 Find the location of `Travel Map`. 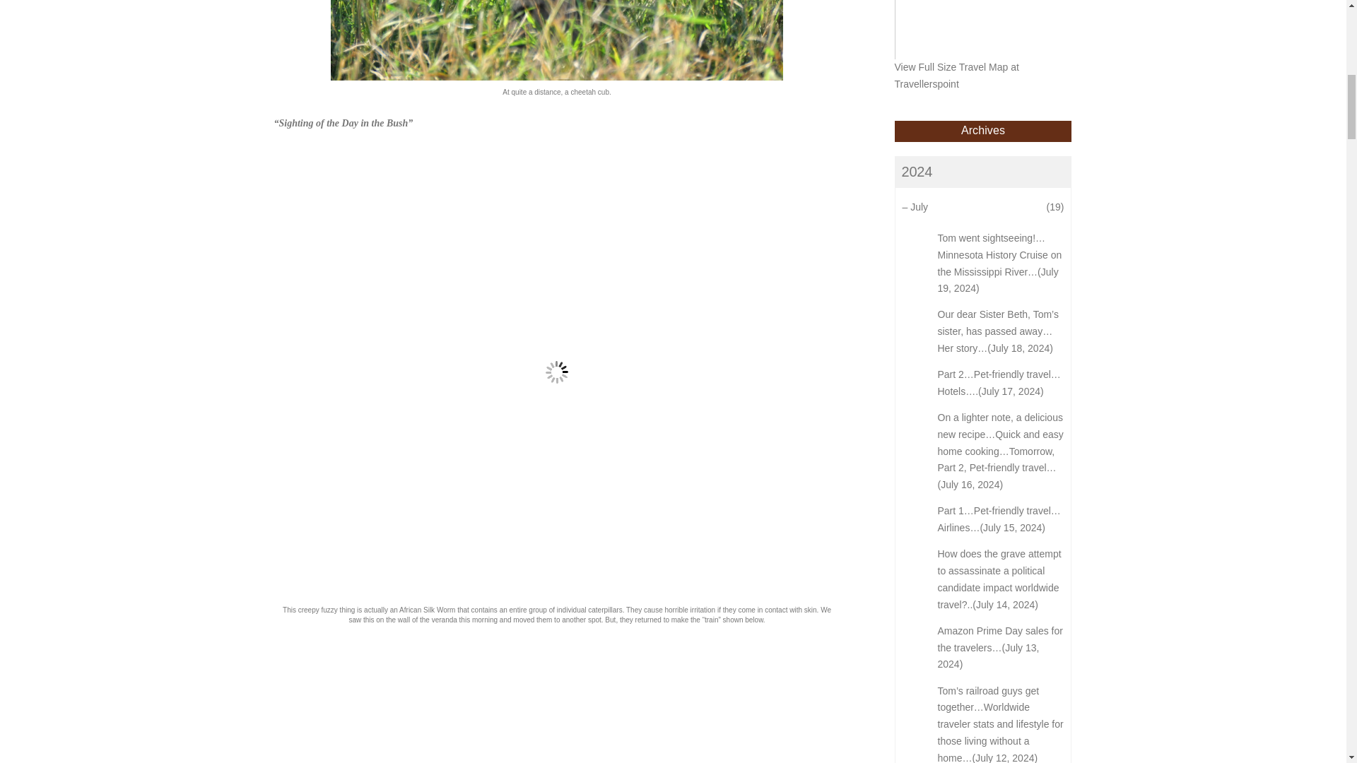

Travel Map is located at coordinates (984, 66).